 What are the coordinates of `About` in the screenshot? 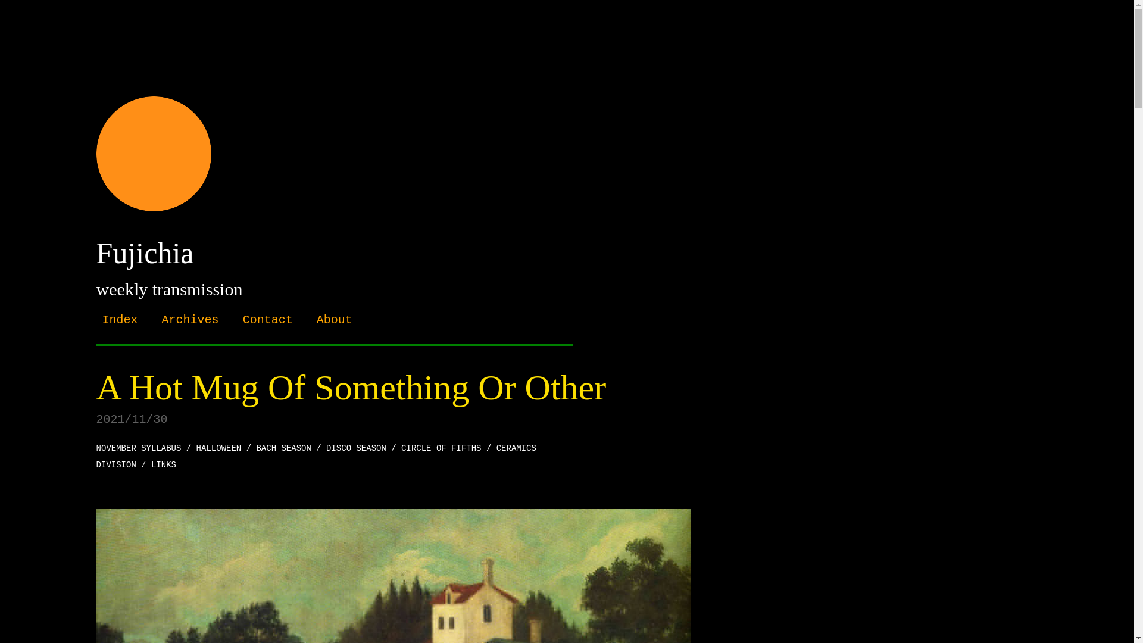 It's located at (334, 319).